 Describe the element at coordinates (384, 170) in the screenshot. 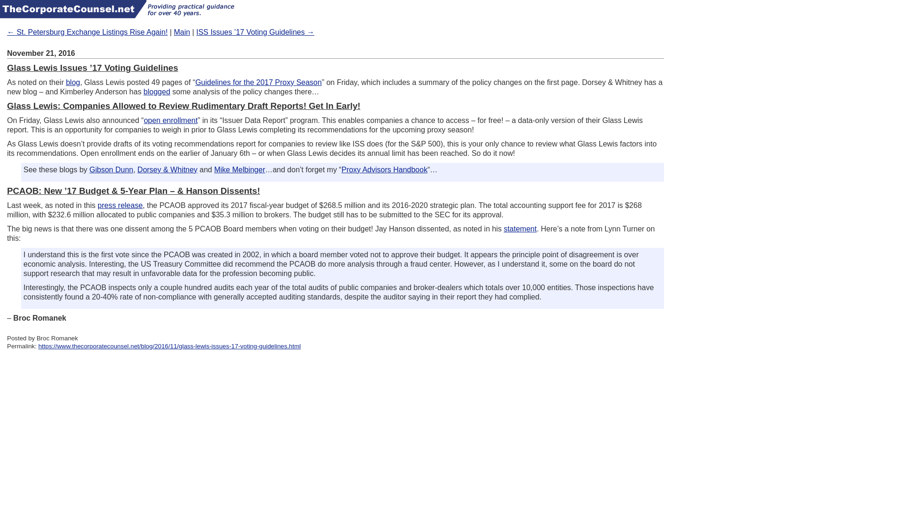

I see `Proxy Advisors Handbook` at that location.